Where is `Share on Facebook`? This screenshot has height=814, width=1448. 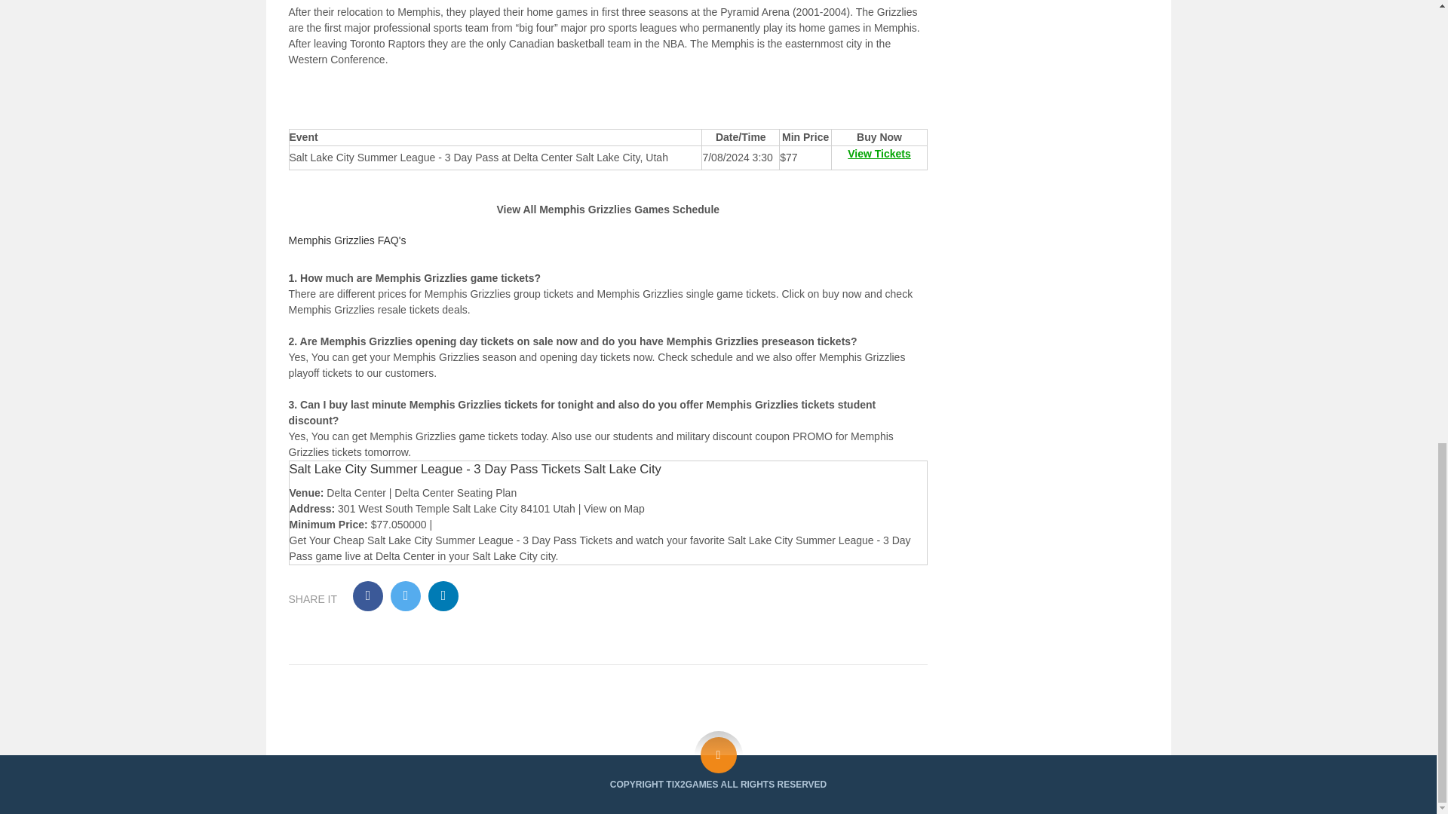
Share on Facebook is located at coordinates (368, 596).